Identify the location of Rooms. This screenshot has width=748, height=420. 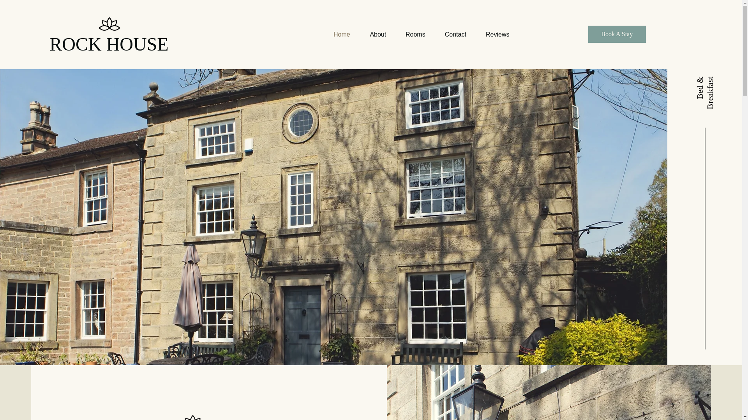
(415, 34).